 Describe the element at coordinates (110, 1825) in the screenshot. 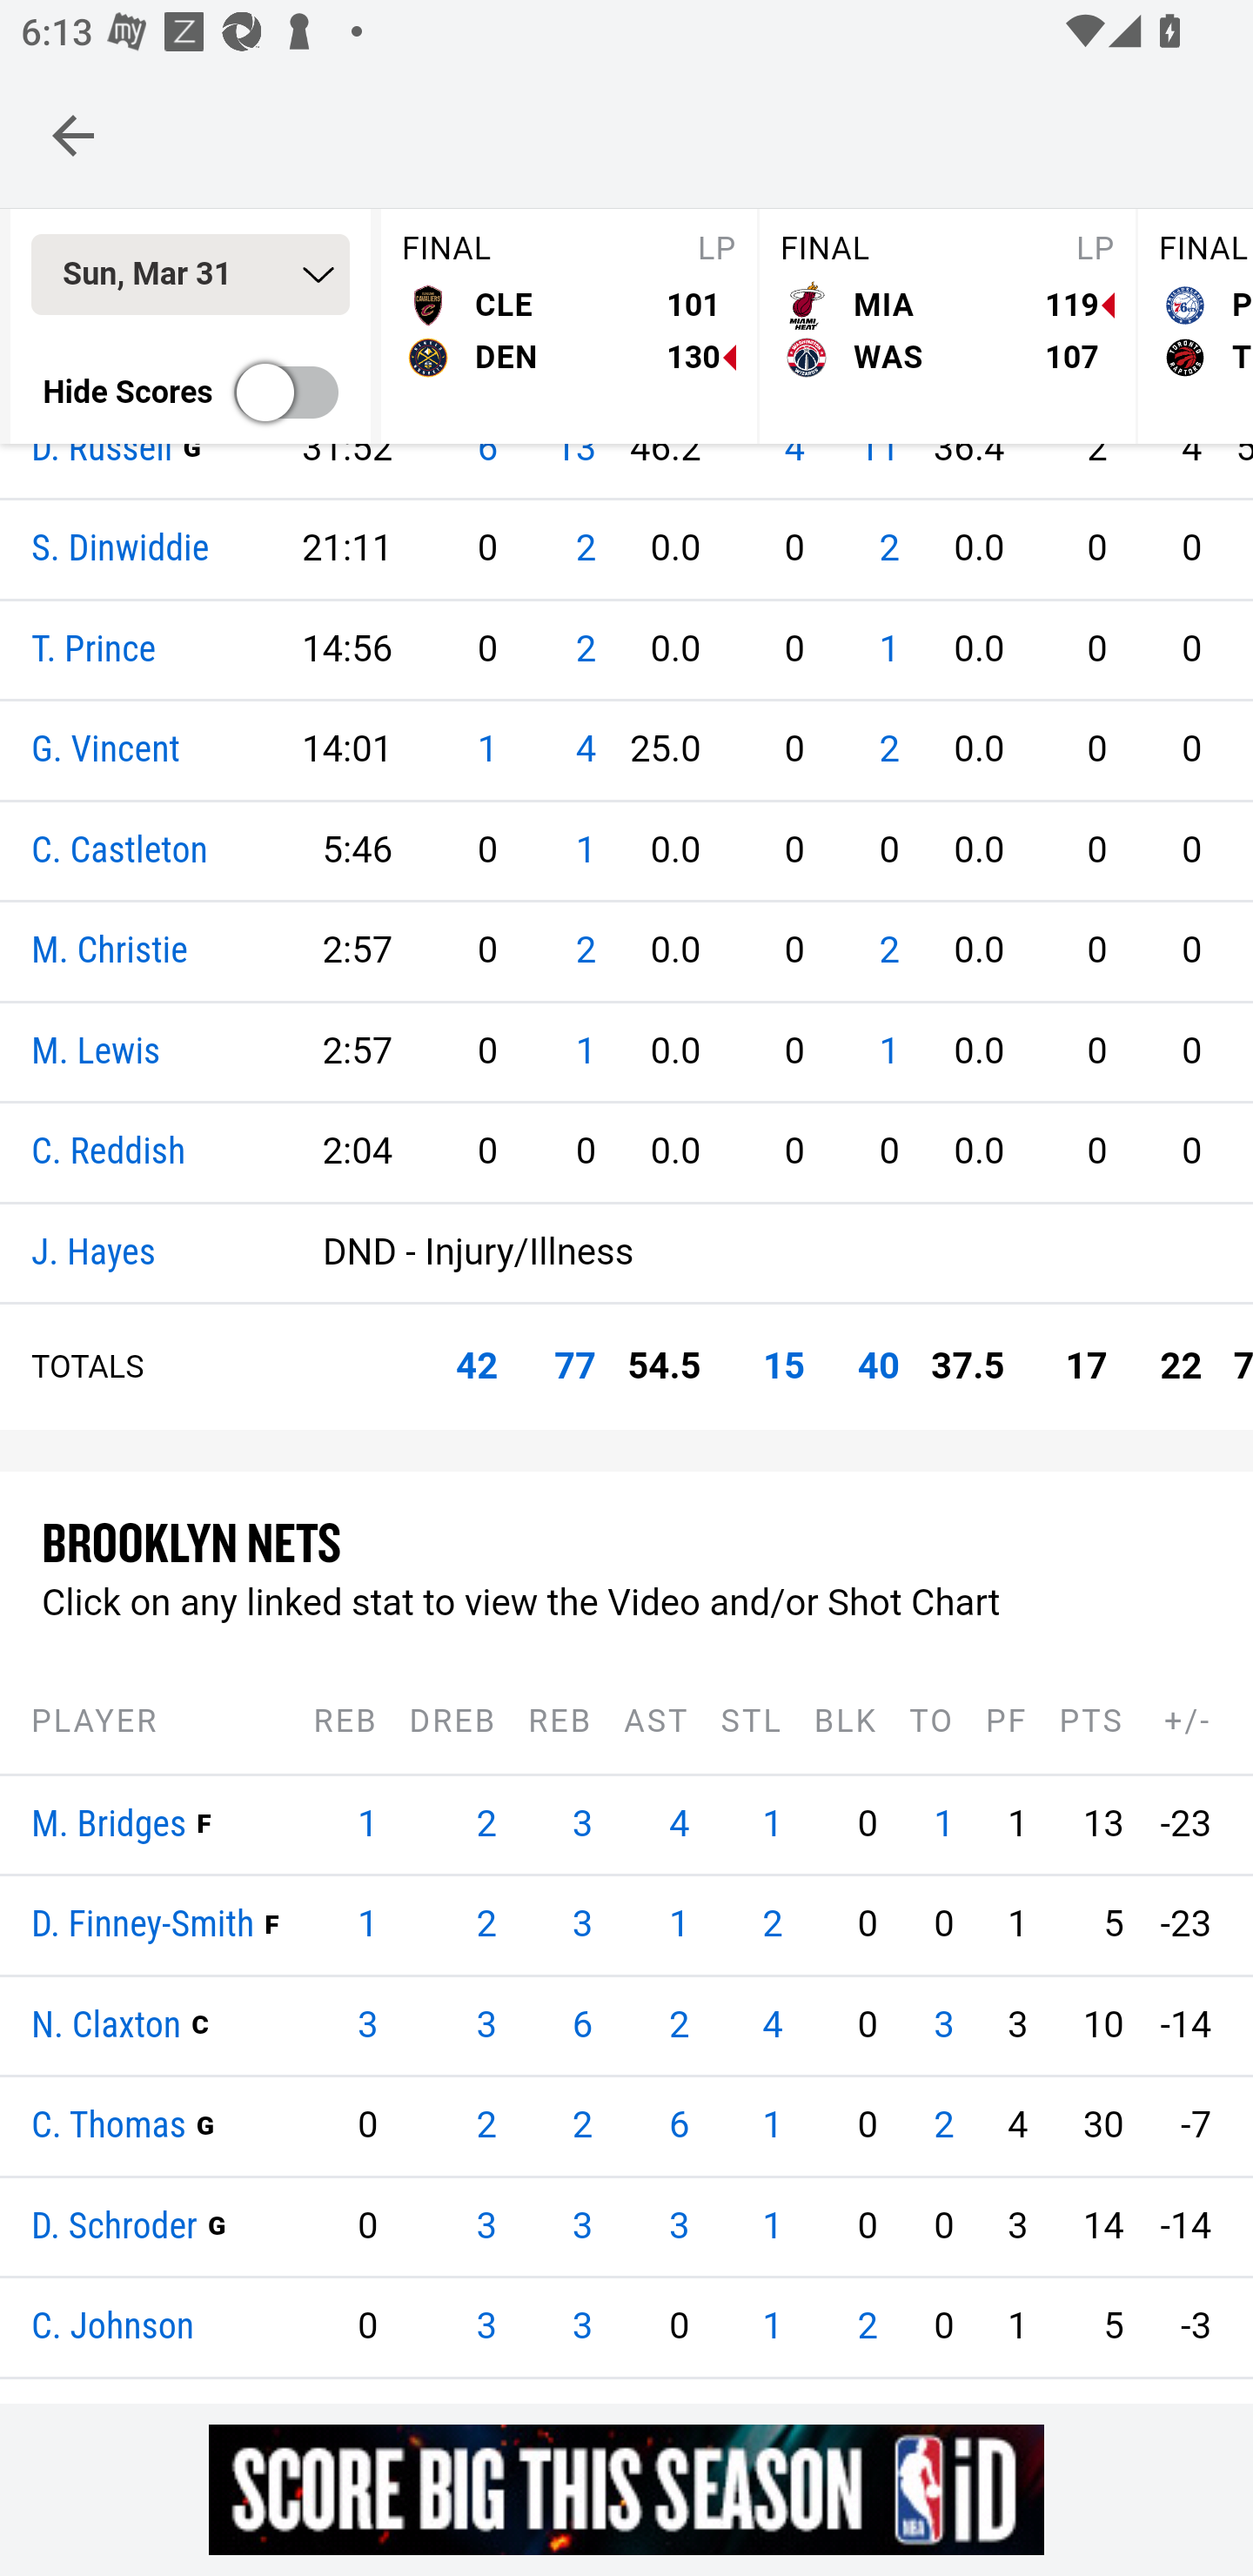

I see `M. Bridges M .  Bridges` at that location.